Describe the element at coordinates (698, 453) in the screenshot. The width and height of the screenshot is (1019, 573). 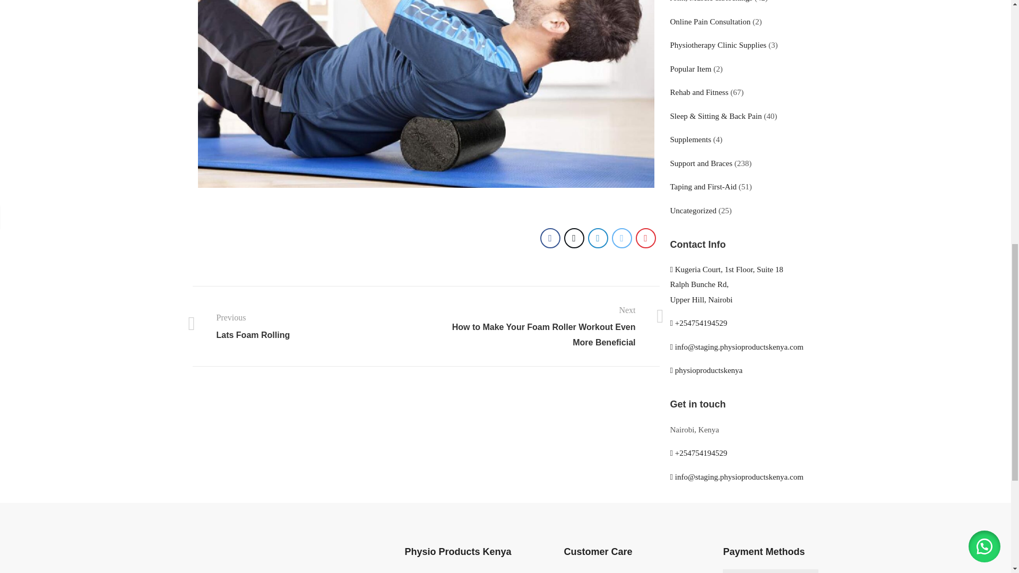
I see `Call Us` at that location.